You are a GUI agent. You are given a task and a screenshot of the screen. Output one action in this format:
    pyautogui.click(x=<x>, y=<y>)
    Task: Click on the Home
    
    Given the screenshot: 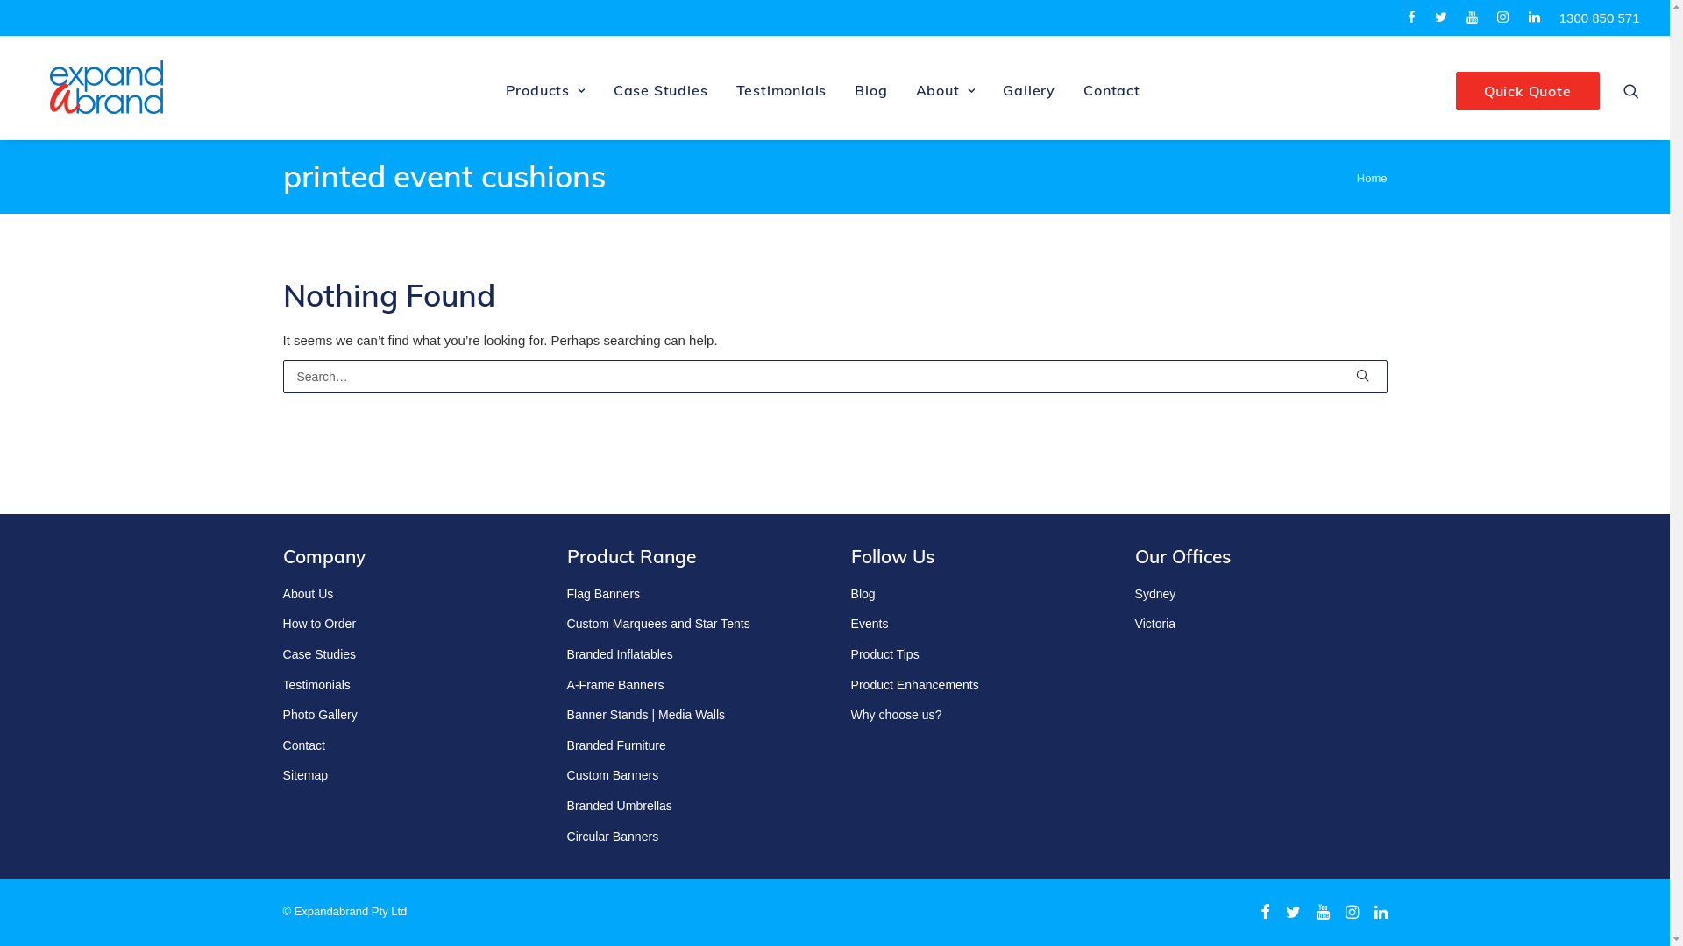 What is the action you would take?
    pyautogui.click(x=1373, y=179)
    